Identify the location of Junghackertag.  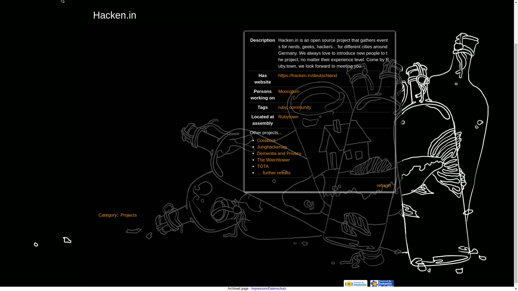
(272, 147).